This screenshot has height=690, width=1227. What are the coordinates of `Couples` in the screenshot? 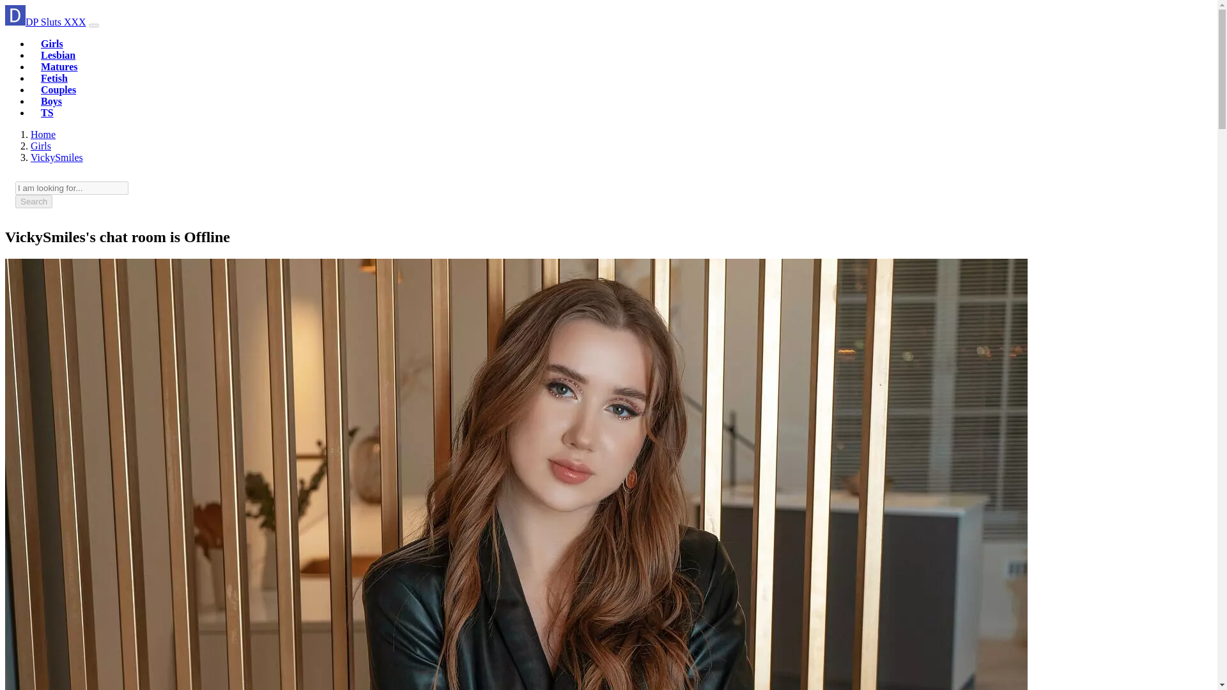 It's located at (58, 89).